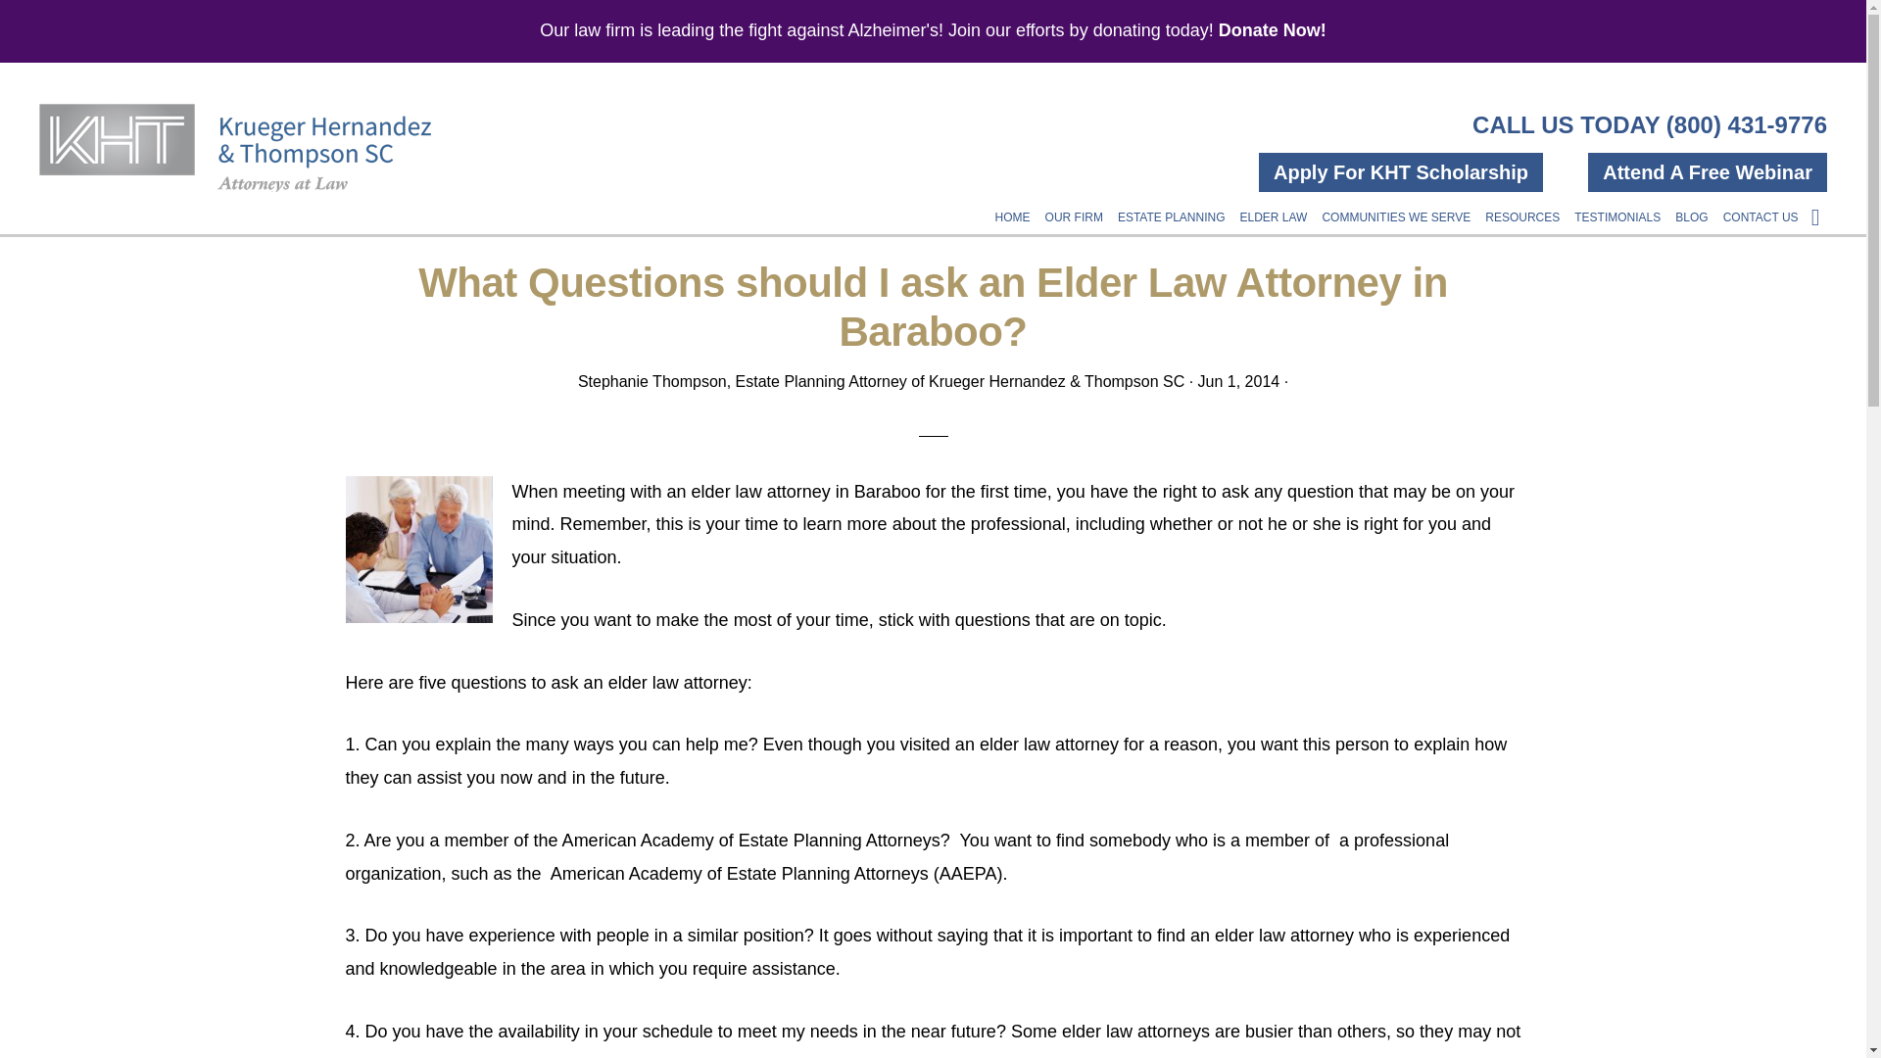 This screenshot has width=1881, height=1058. What do you see at coordinates (1074, 207) in the screenshot?
I see `OUR FIRM` at bounding box center [1074, 207].